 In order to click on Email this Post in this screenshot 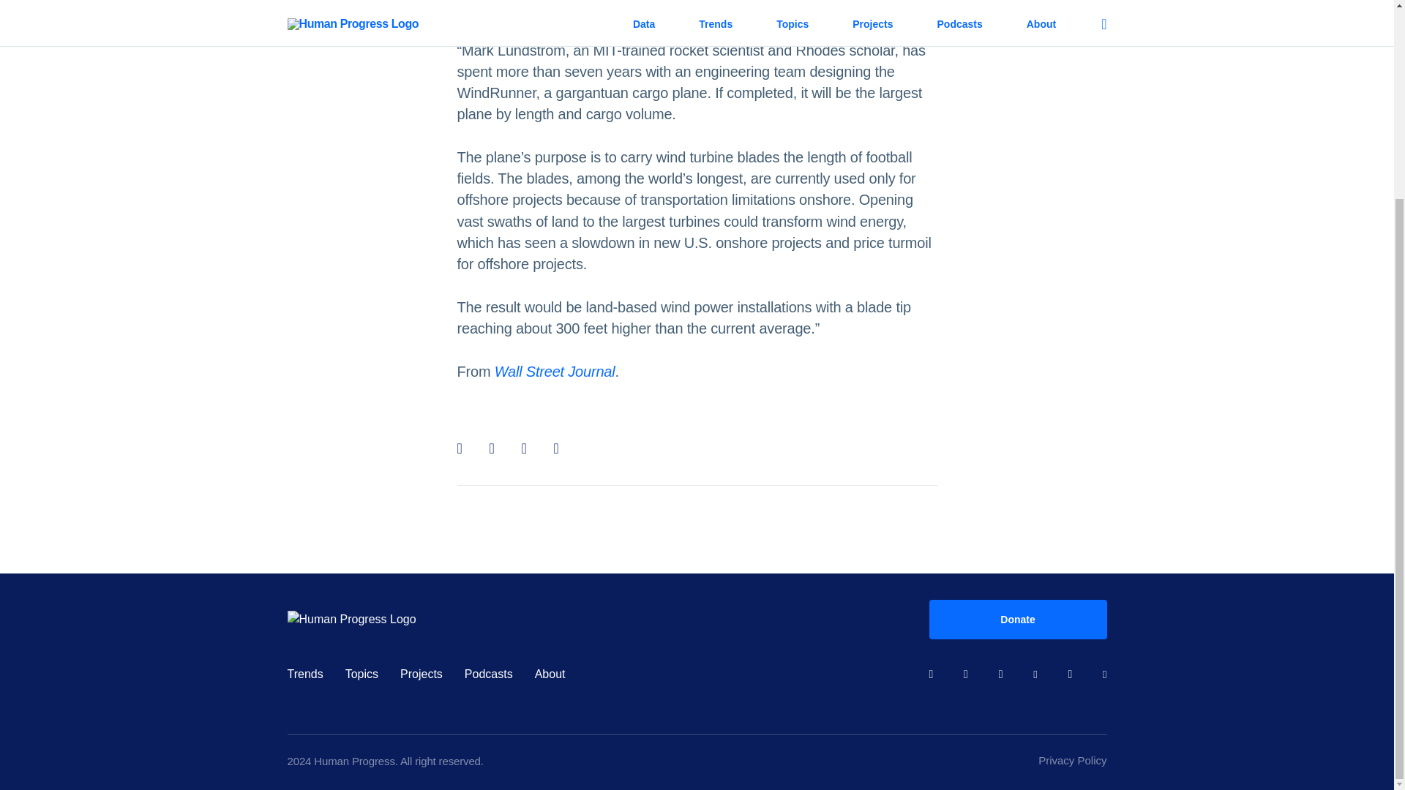, I will do `click(561, 448)`.